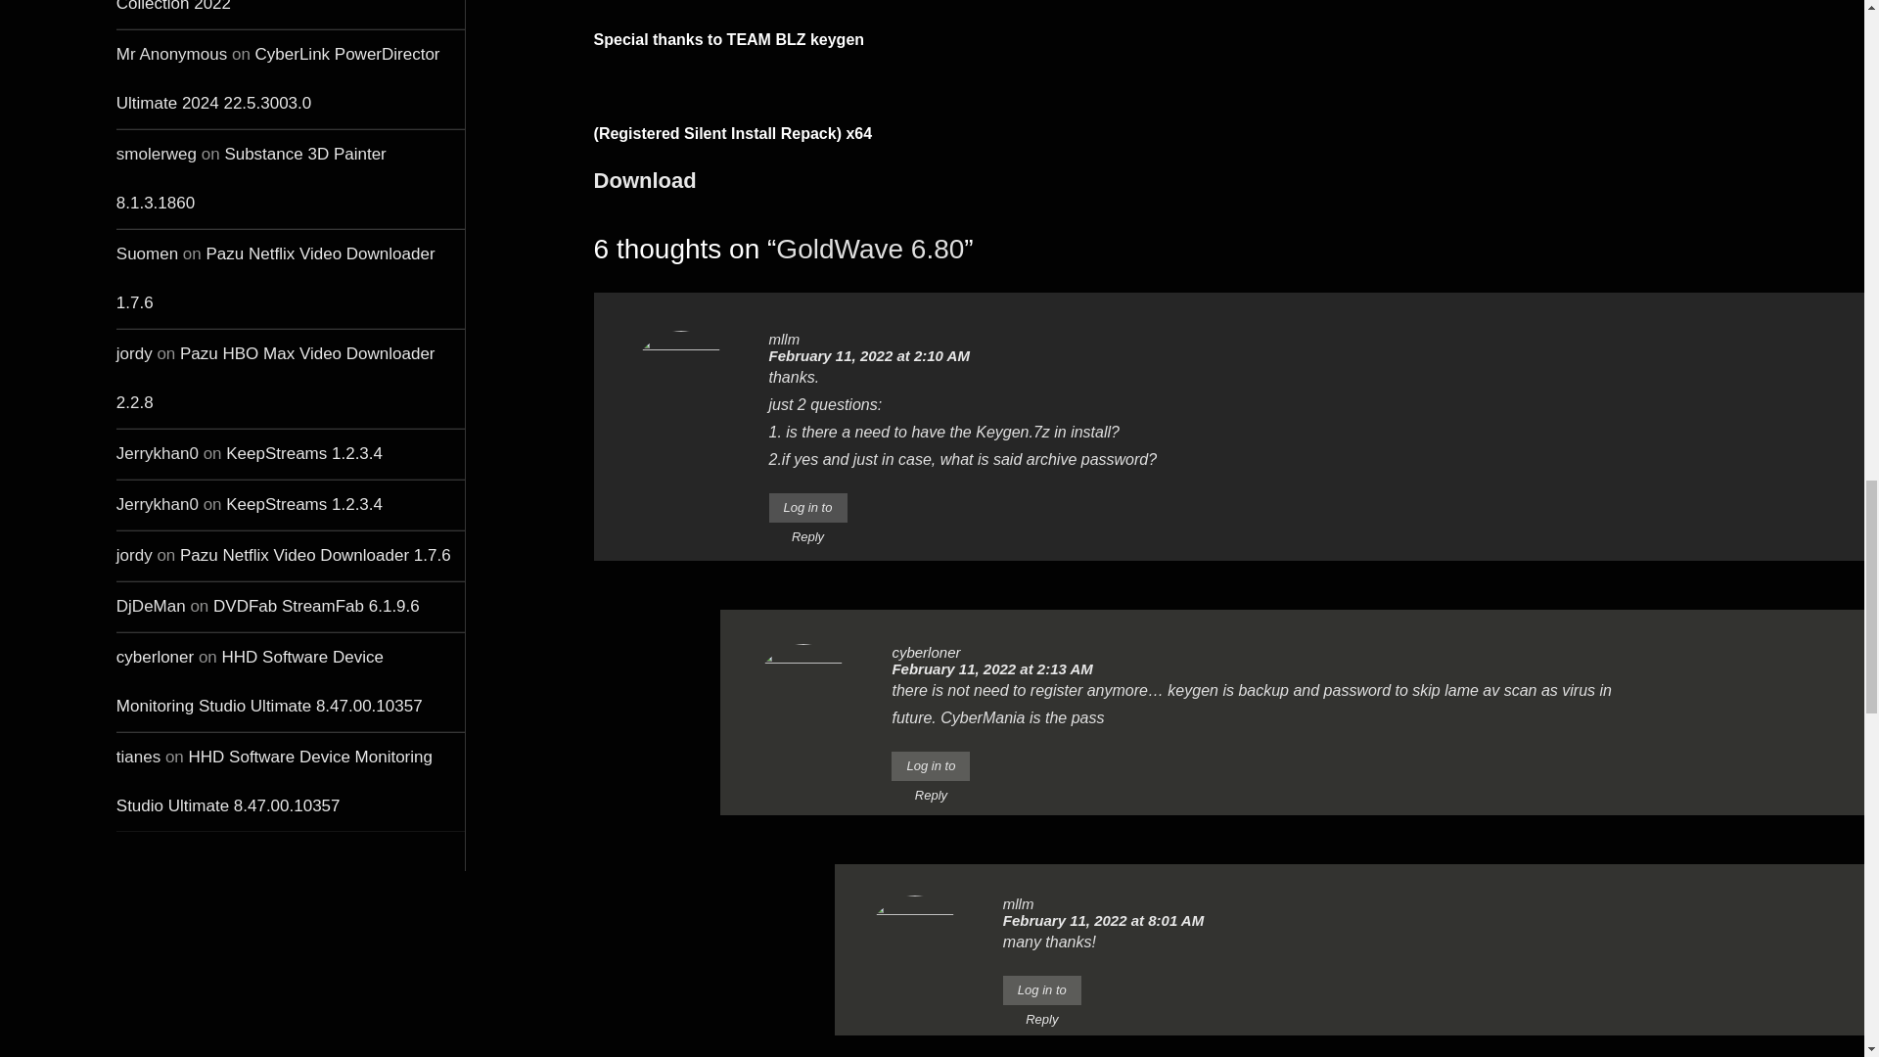  What do you see at coordinates (315, 555) in the screenshot?
I see `Pazu Netflix Video Downloader 1.7.6` at bounding box center [315, 555].